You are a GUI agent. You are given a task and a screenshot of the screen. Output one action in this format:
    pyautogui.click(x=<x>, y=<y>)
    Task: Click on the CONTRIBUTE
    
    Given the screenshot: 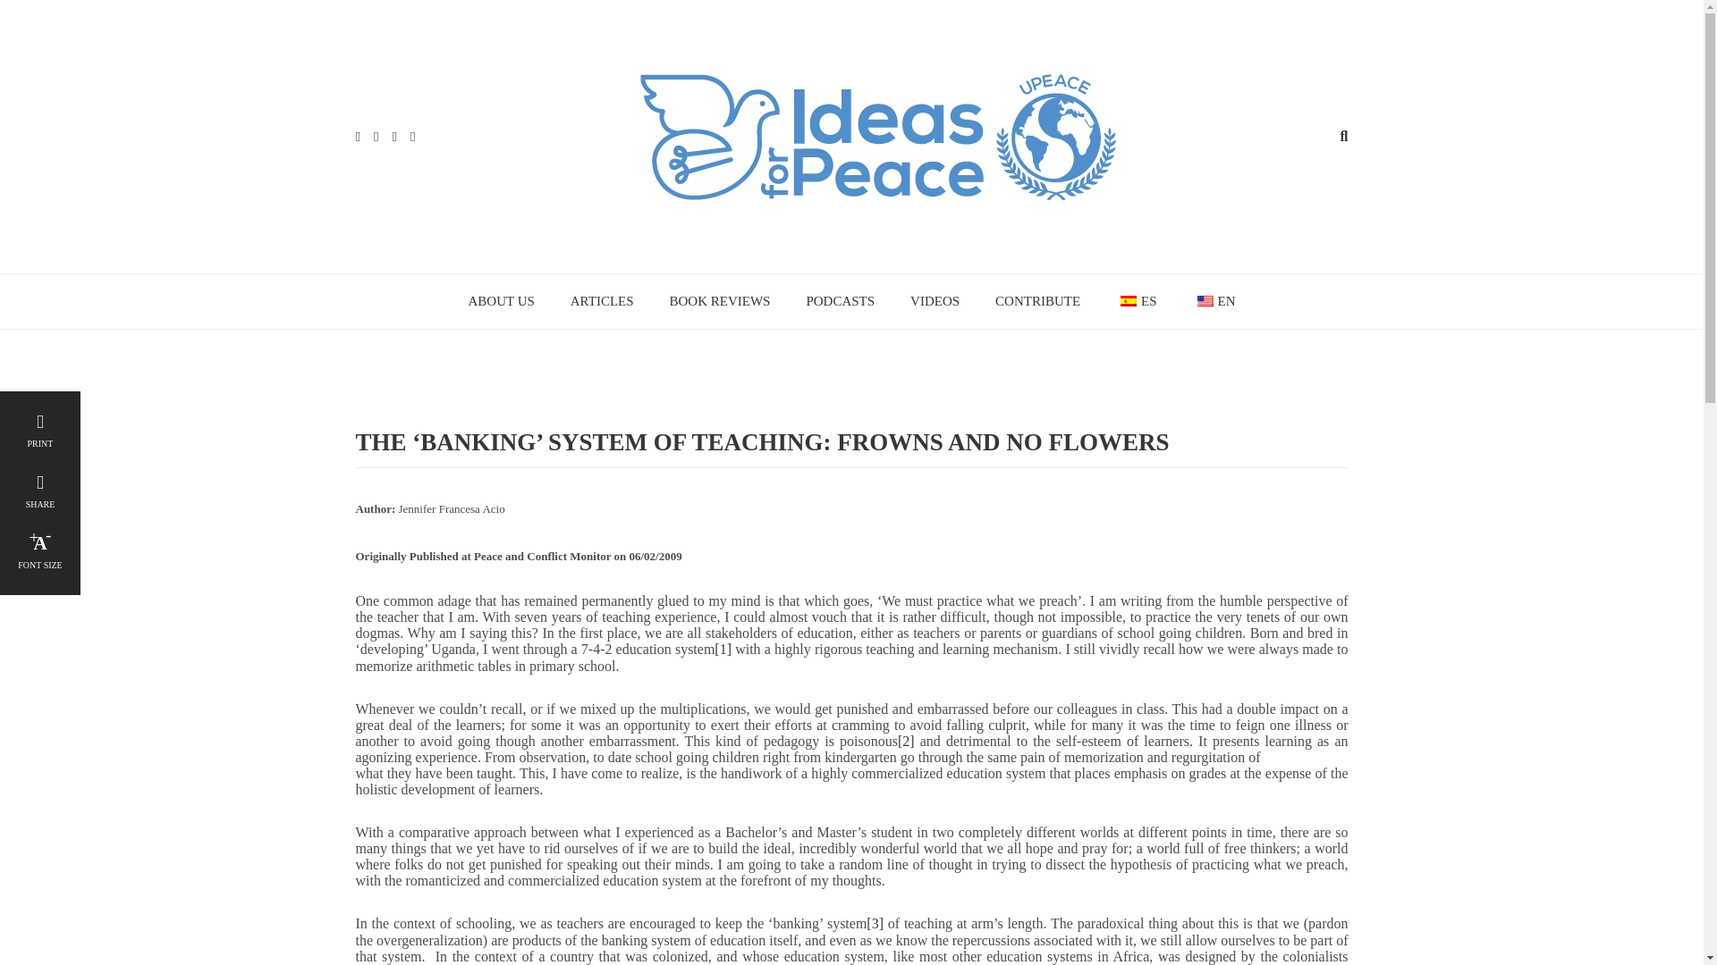 What is the action you would take?
    pyautogui.click(x=1037, y=301)
    